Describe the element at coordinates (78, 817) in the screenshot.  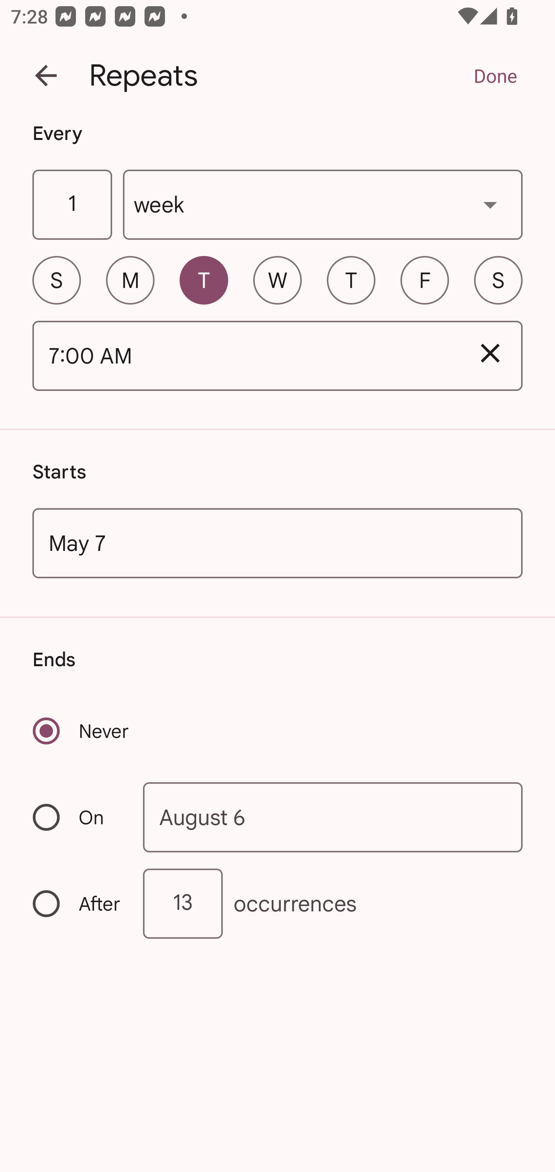
I see `On Recurrence ends on a specific date` at that location.